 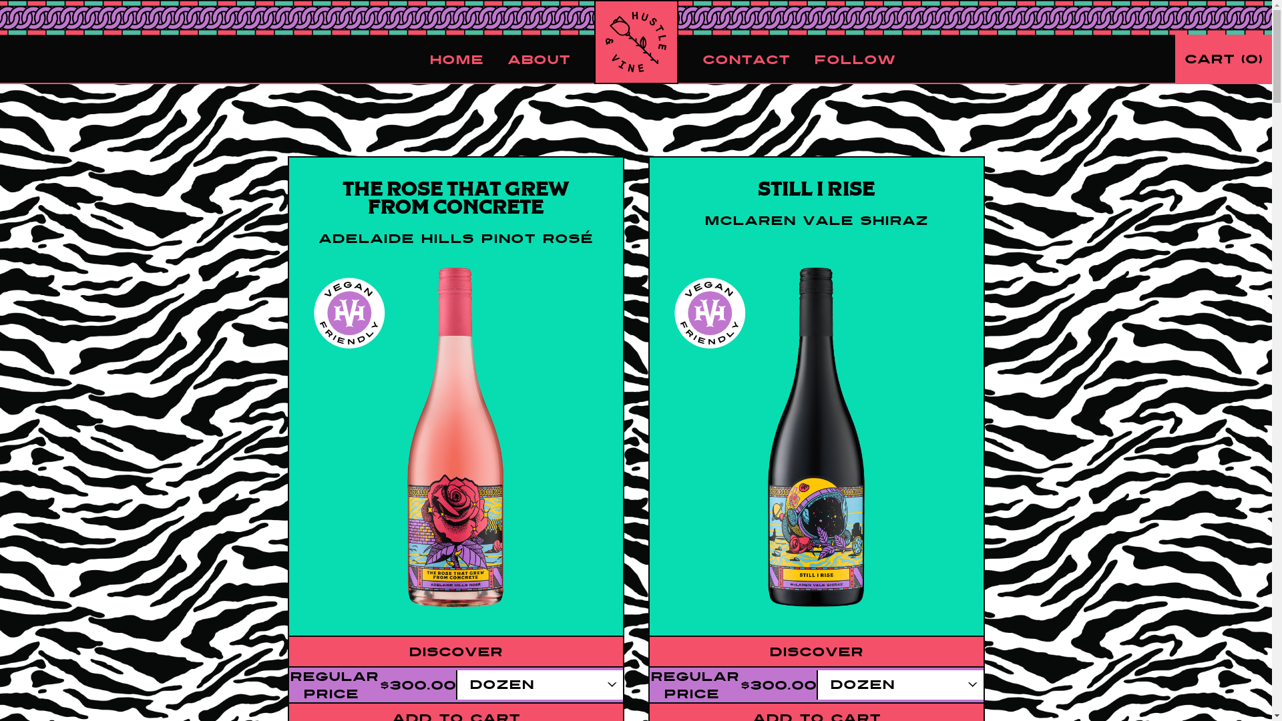 I want to click on HOME, so click(x=467, y=59).